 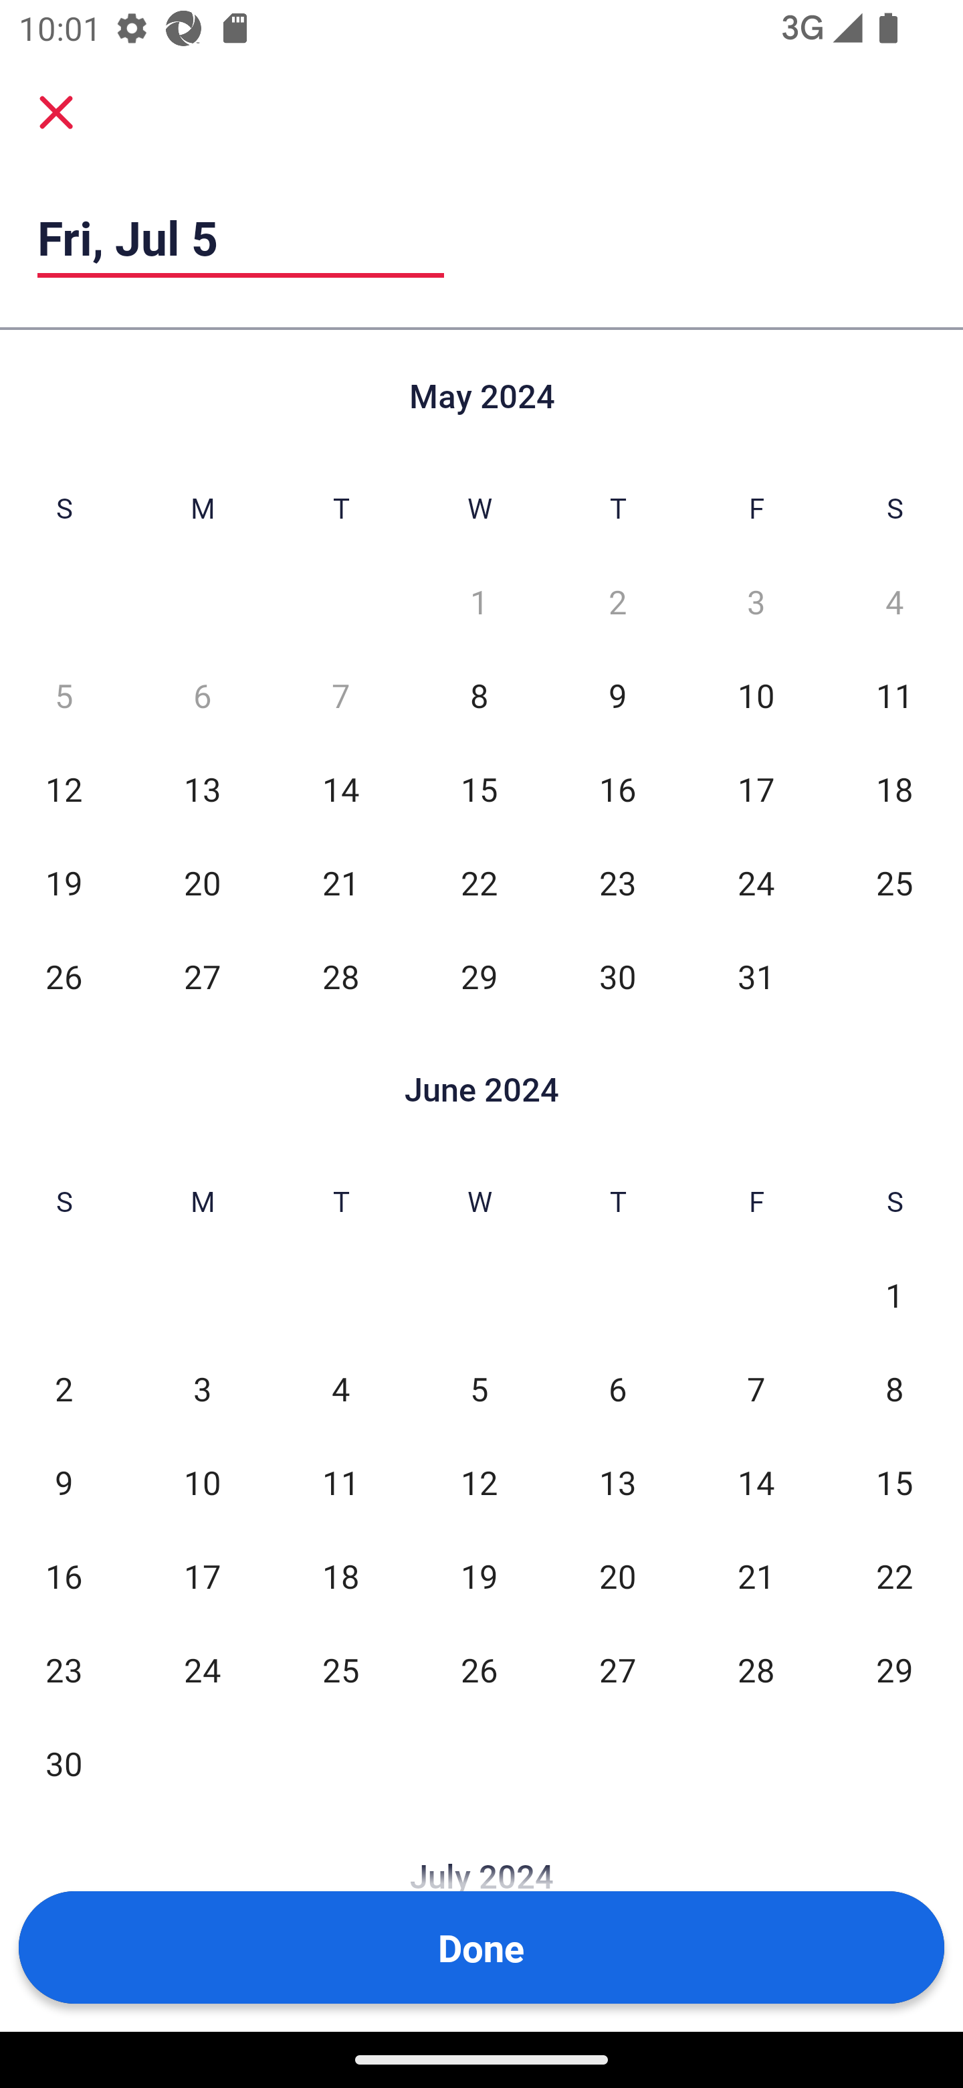 I want to click on 19 Wed, Jun 19, Not Selected, so click(x=479, y=1575).